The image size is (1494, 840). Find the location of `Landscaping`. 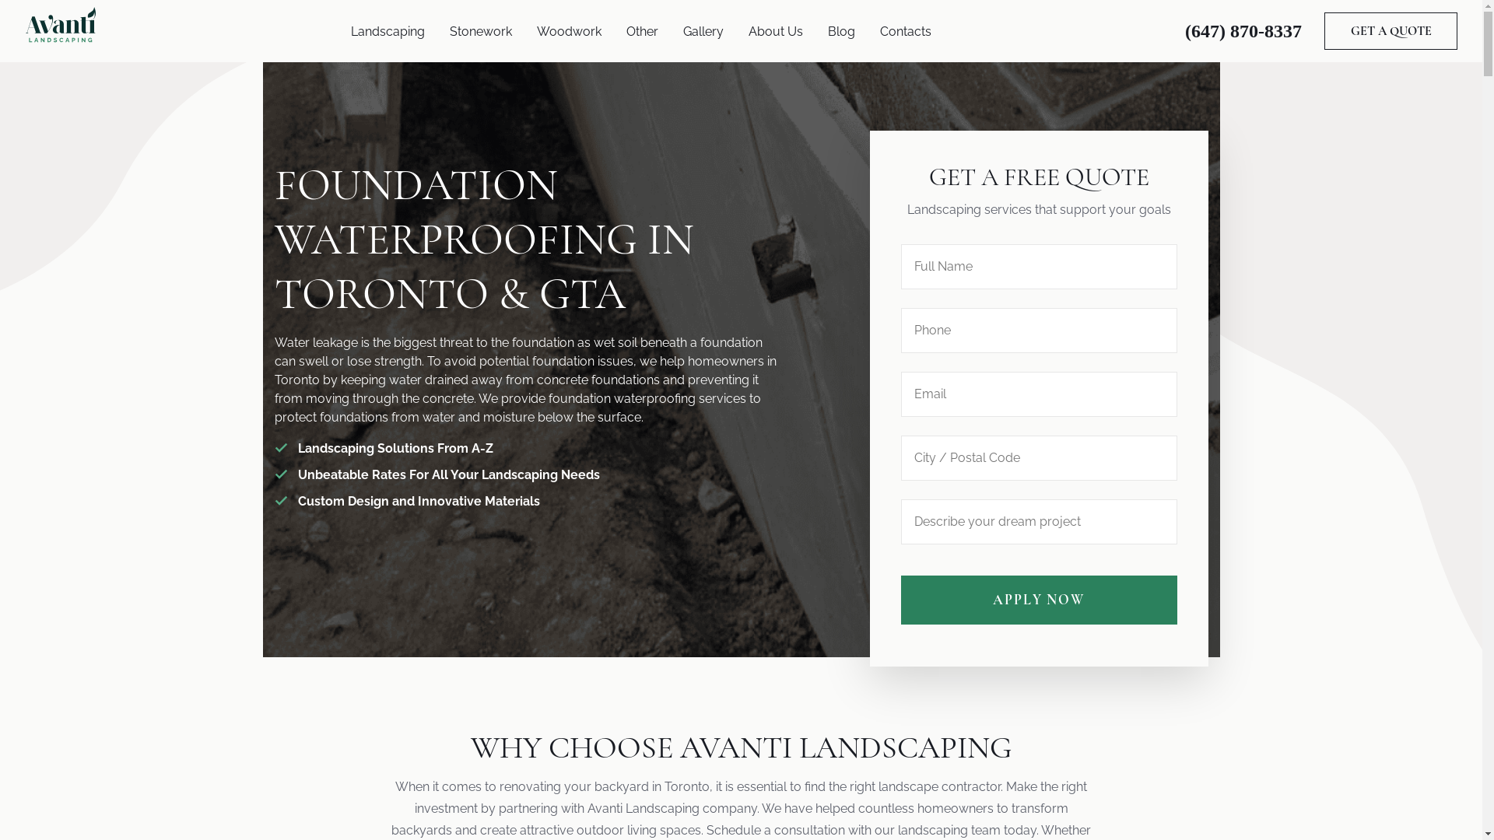

Landscaping is located at coordinates (388, 31).